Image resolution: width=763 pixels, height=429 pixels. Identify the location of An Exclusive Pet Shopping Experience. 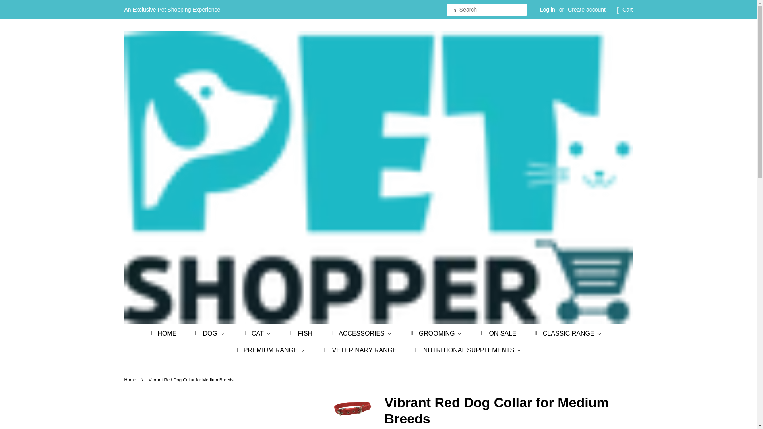
(172, 10).